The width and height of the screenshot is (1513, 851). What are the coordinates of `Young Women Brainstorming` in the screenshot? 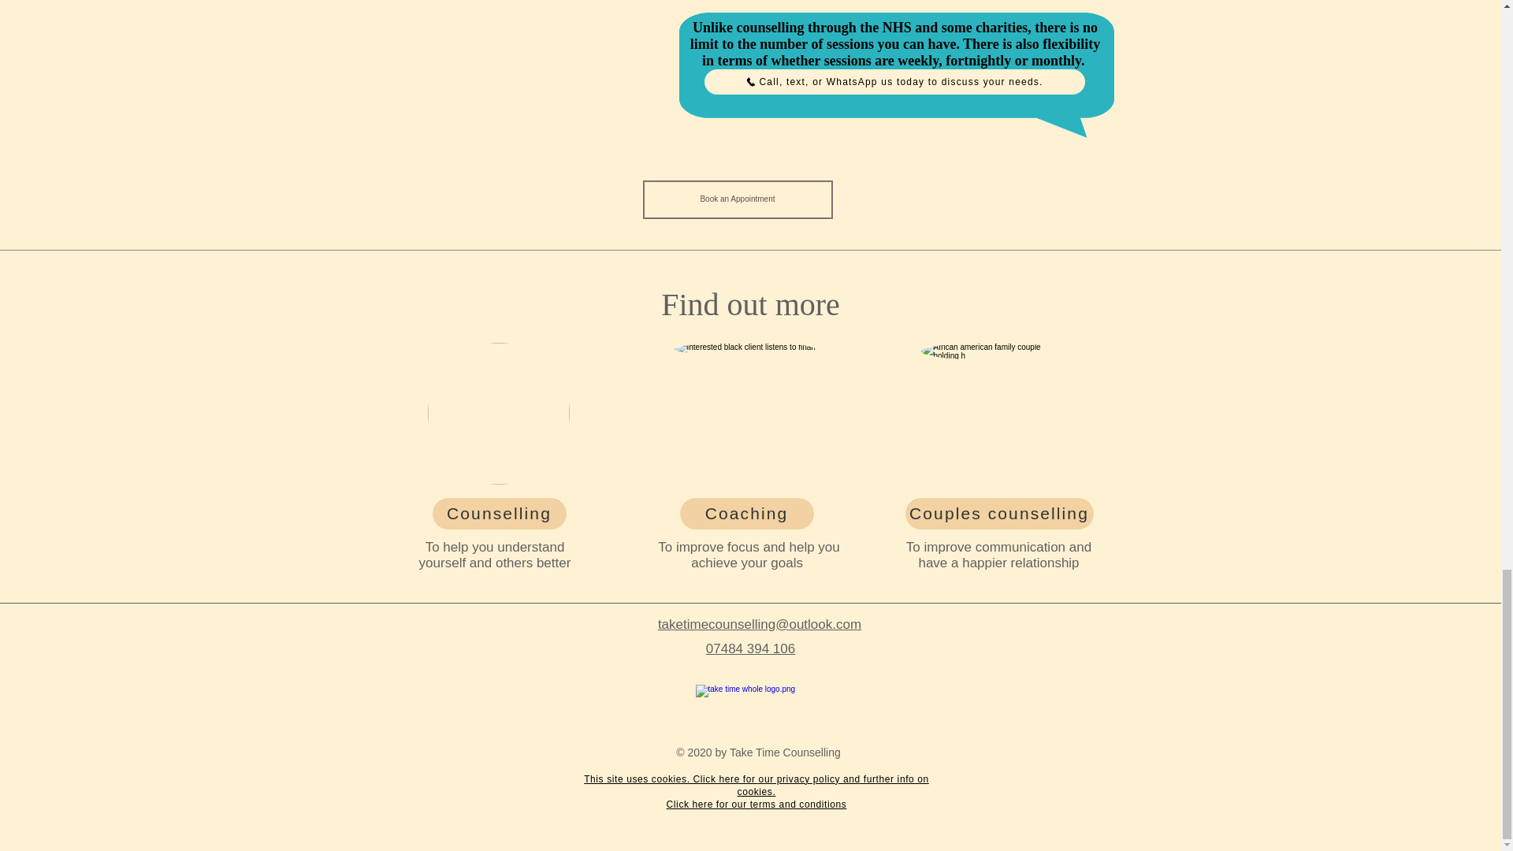 It's located at (991, 413).